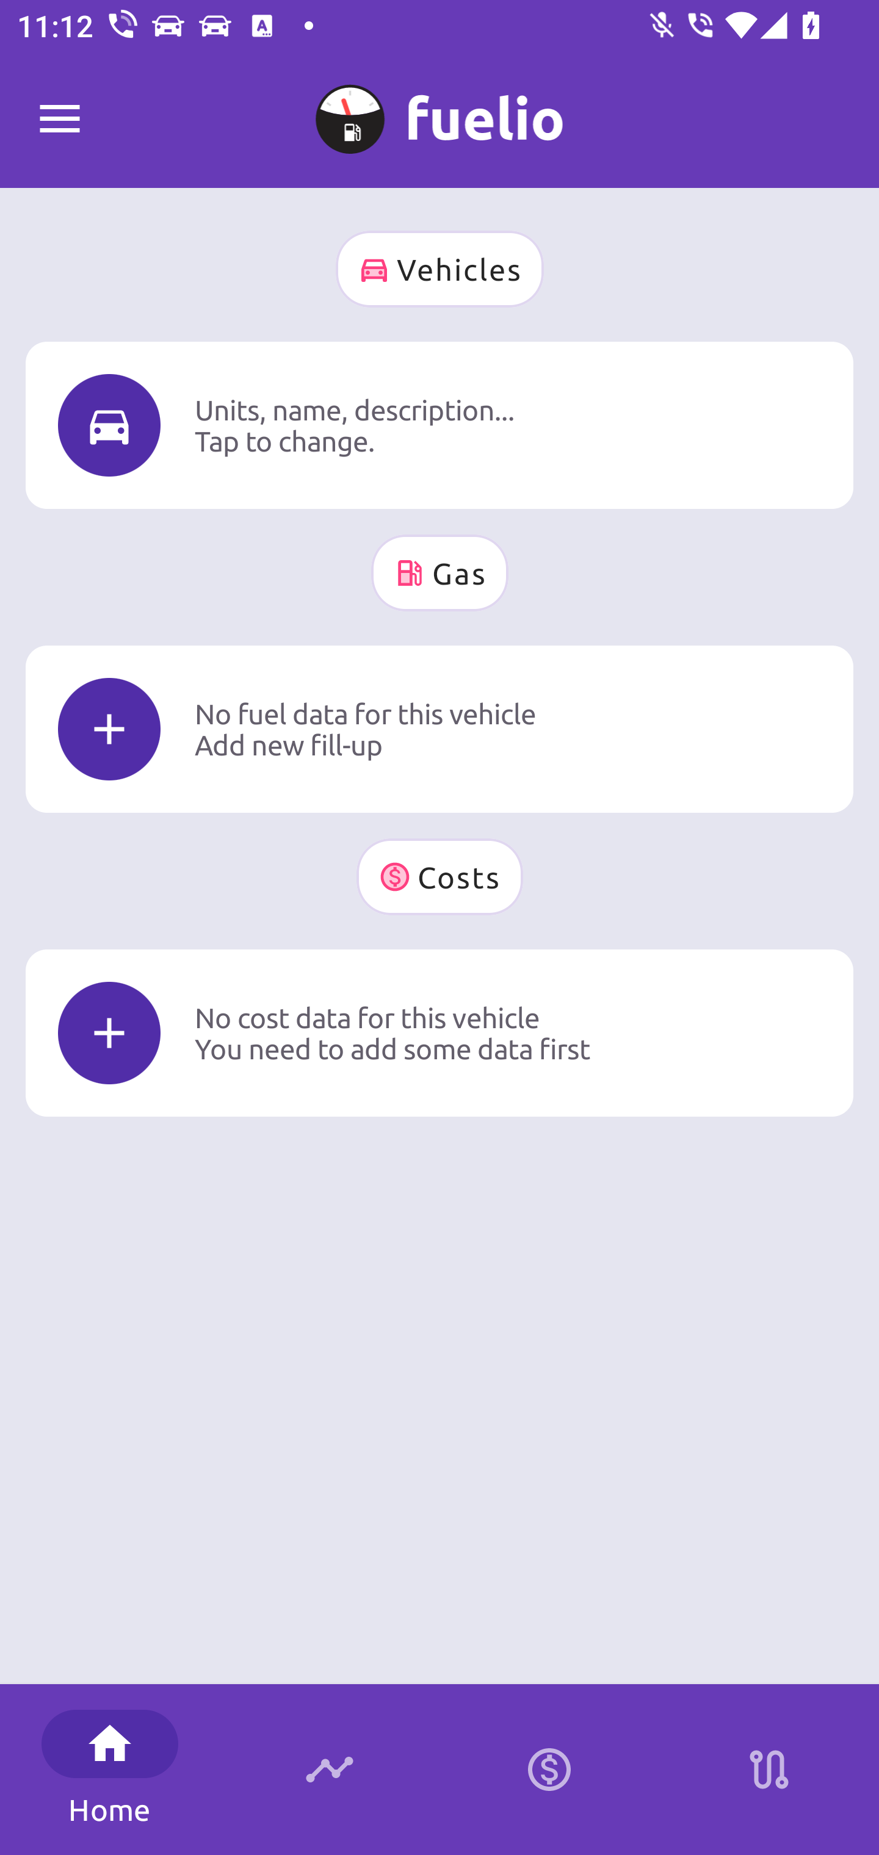 This screenshot has width=879, height=1855. I want to click on Gas, so click(440, 573).